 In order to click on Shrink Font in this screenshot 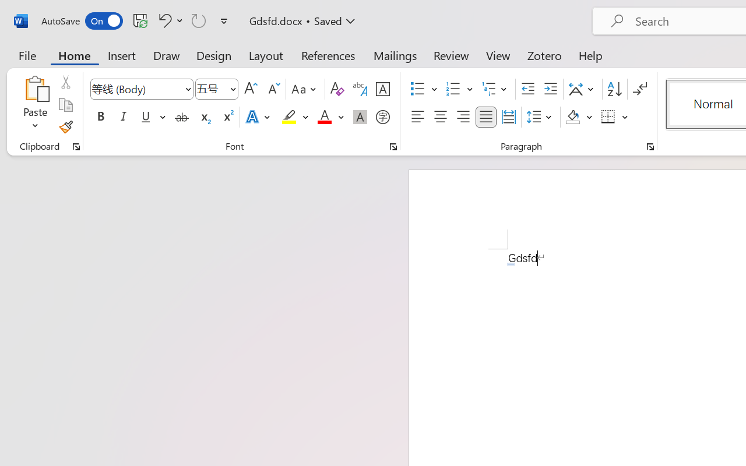, I will do `click(273, 89)`.